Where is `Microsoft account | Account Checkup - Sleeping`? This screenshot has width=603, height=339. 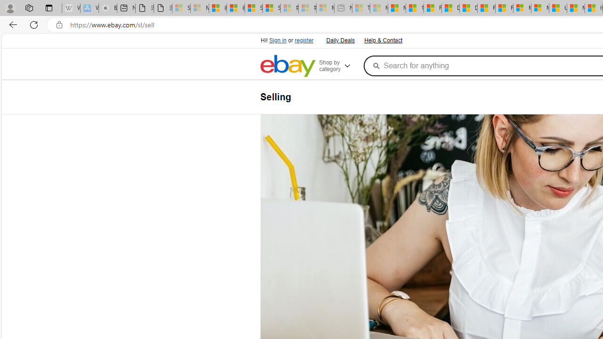
Microsoft account | Account Checkup - Sleeping is located at coordinates (325, 8).